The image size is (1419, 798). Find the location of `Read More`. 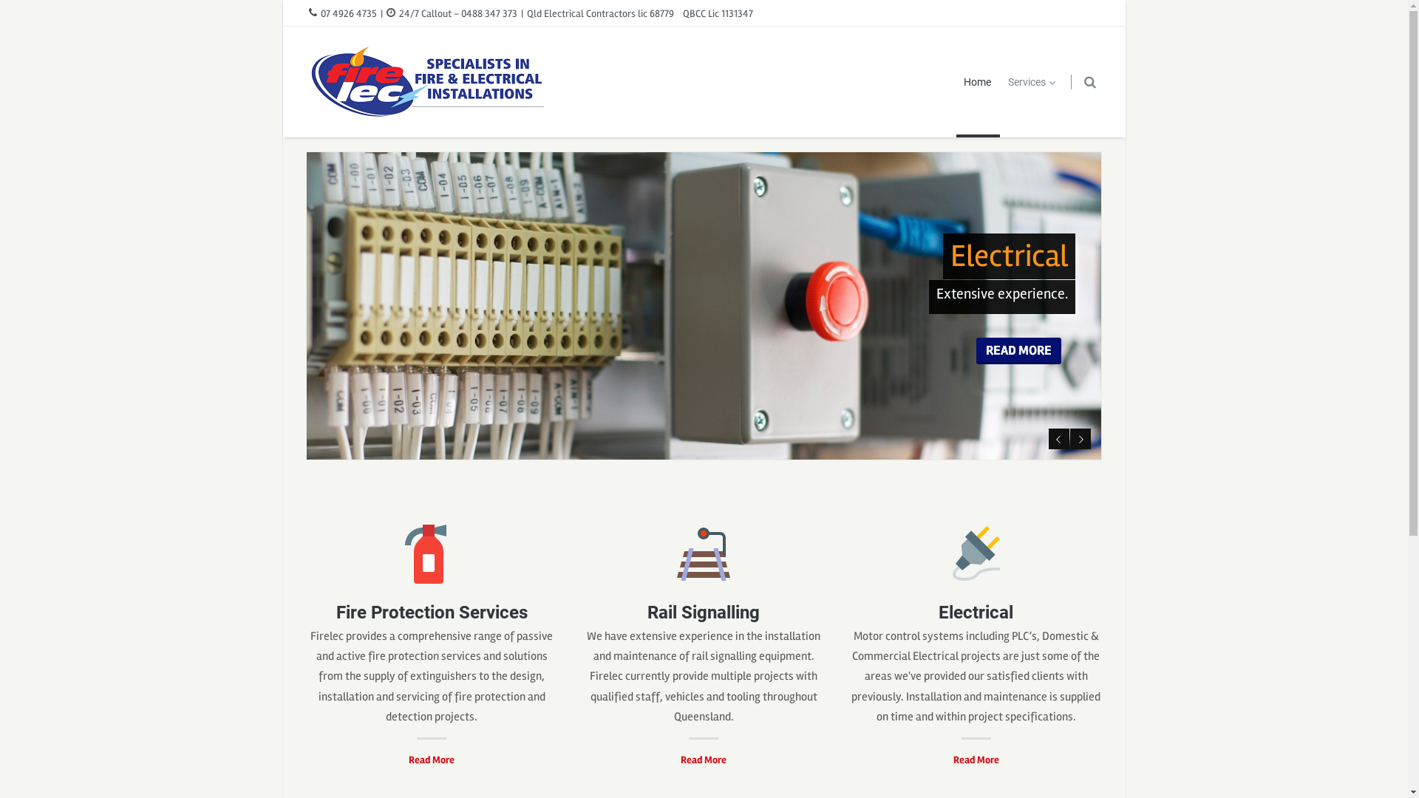

Read More is located at coordinates (976, 760).